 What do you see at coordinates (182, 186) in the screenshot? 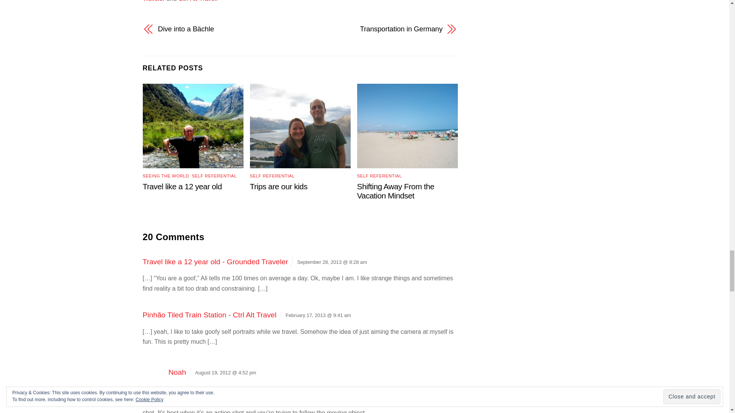
I see `Travel like a 12 year old` at bounding box center [182, 186].